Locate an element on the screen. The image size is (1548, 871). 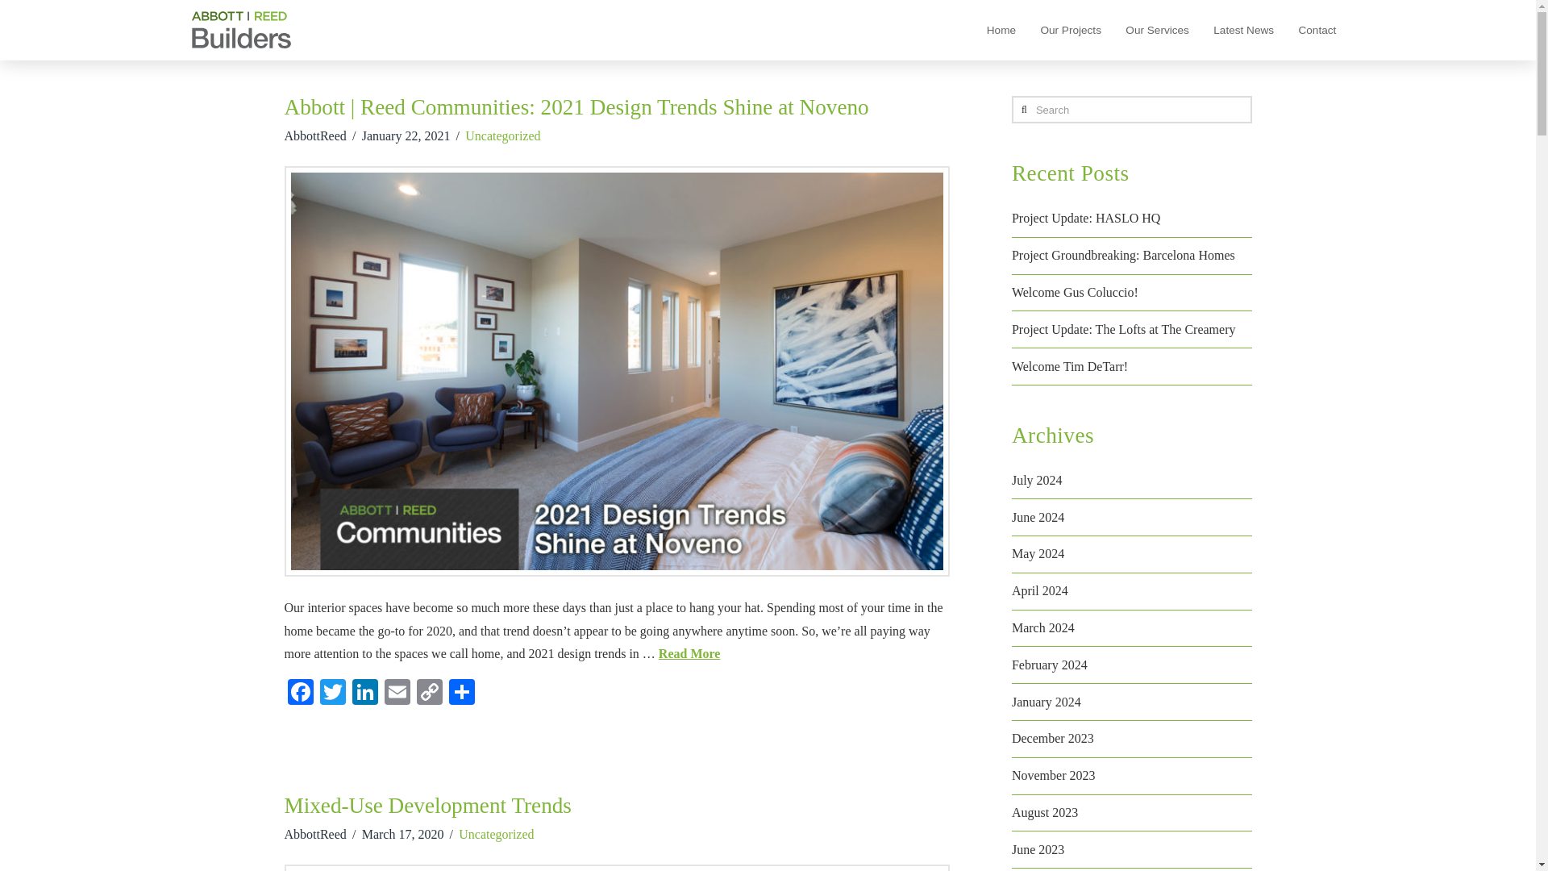
Share is located at coordinates (461, 694).